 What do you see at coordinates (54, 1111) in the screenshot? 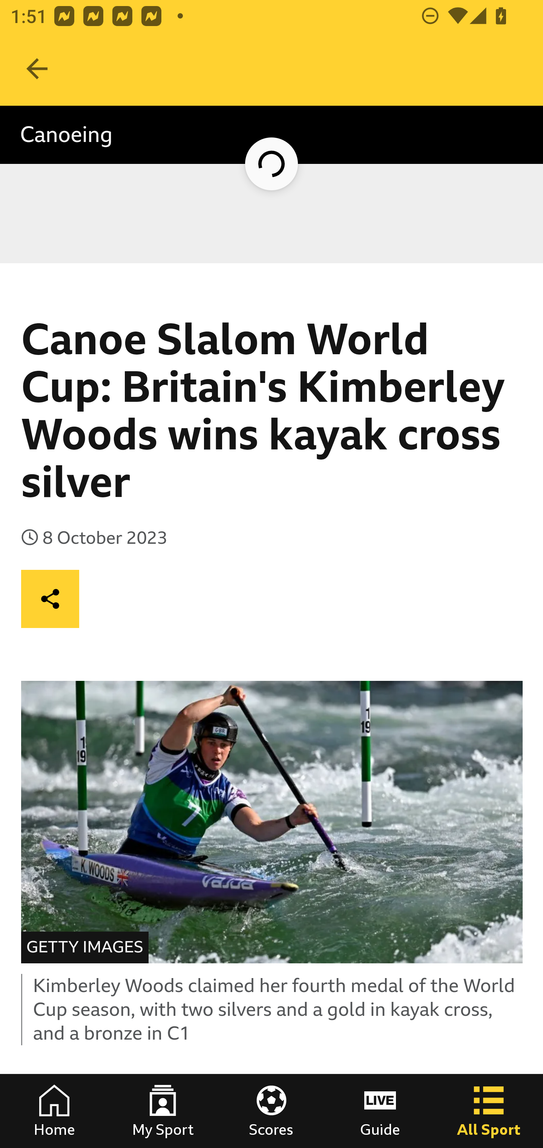
I see `Home` at bounding box center [54, 1111].